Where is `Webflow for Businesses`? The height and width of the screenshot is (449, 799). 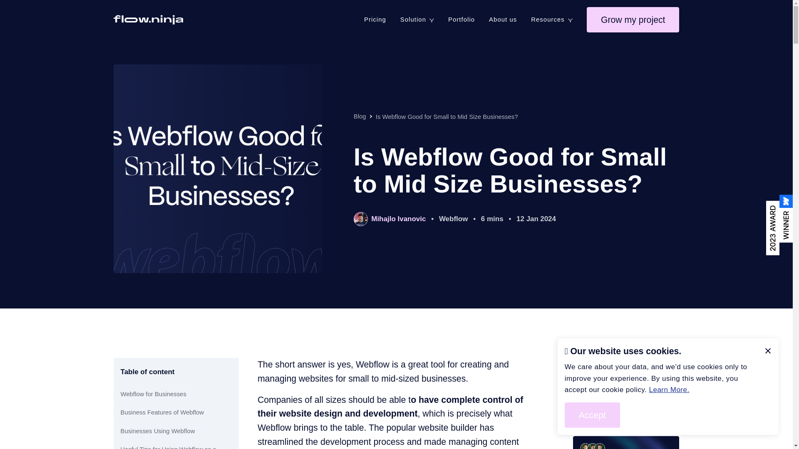 Webflow for Businesses is located at coordinates (153, 394).